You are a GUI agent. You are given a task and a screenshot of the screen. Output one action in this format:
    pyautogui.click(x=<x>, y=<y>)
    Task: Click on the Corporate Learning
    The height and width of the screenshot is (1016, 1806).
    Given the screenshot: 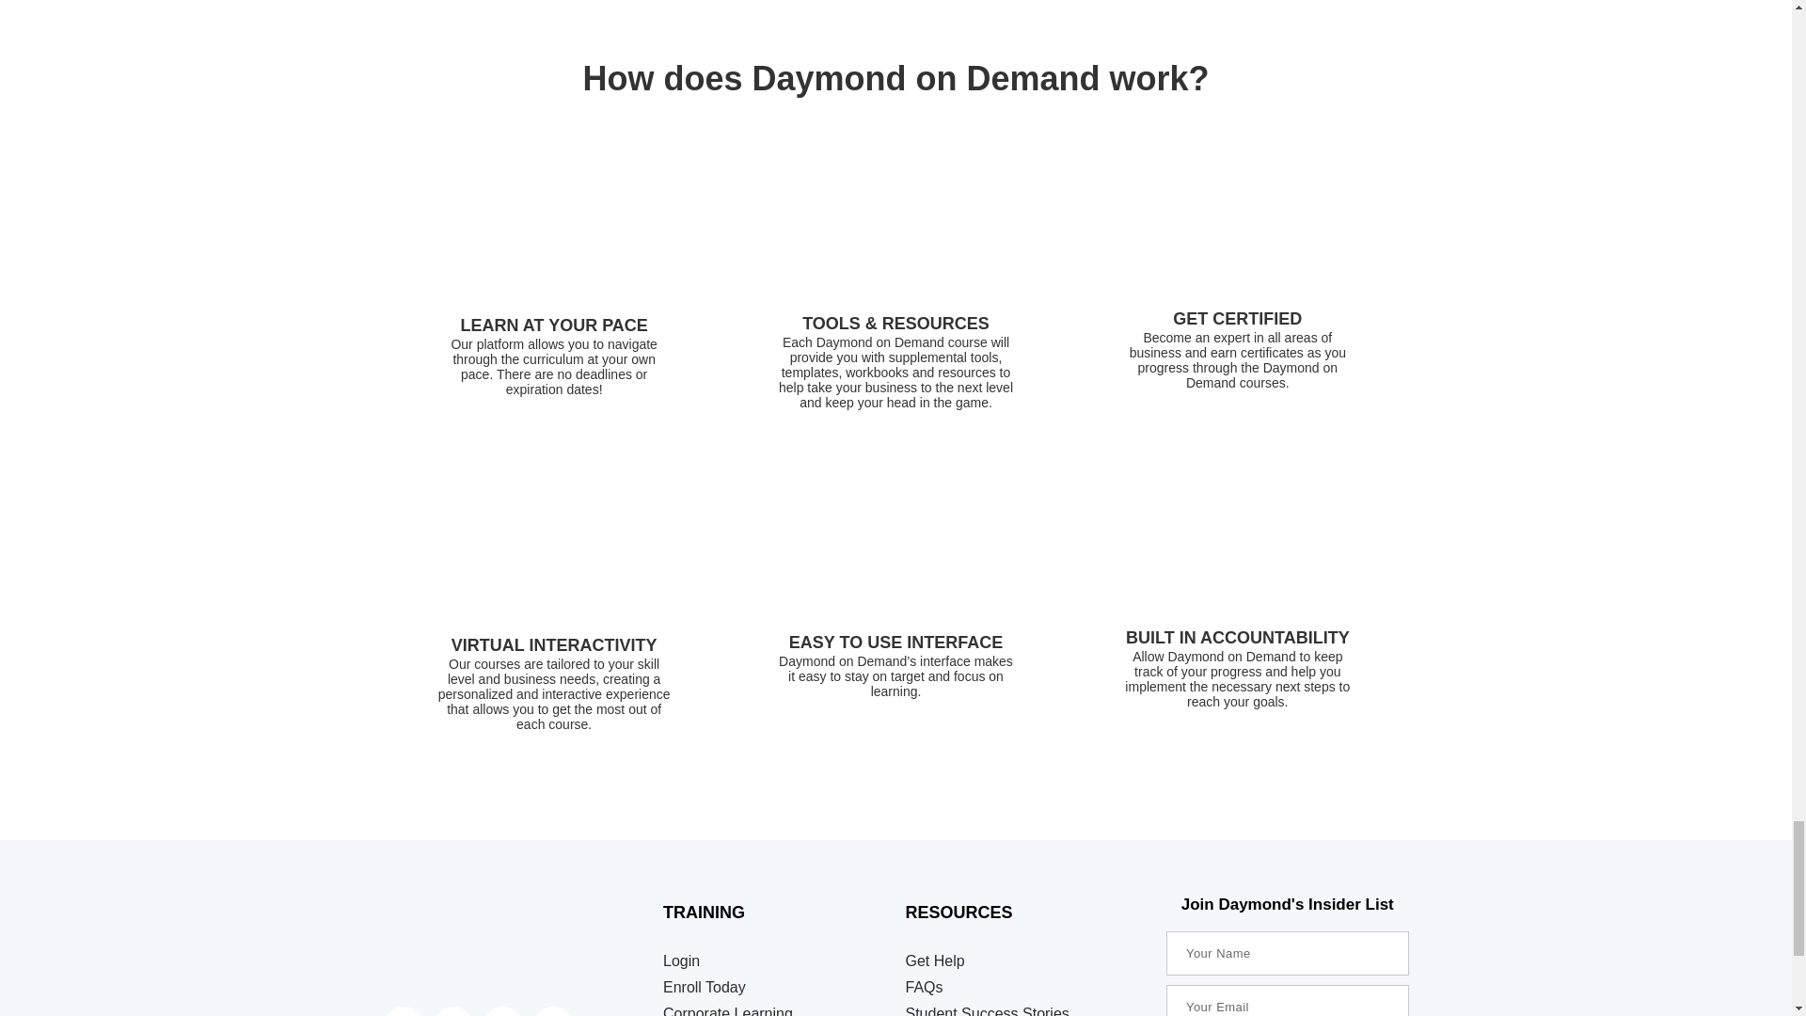 What is the action you would take?
    pyautogui.click(x=774, y=1010)
    